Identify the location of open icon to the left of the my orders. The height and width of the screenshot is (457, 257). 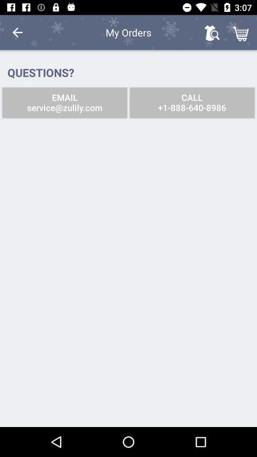
(17, 32).